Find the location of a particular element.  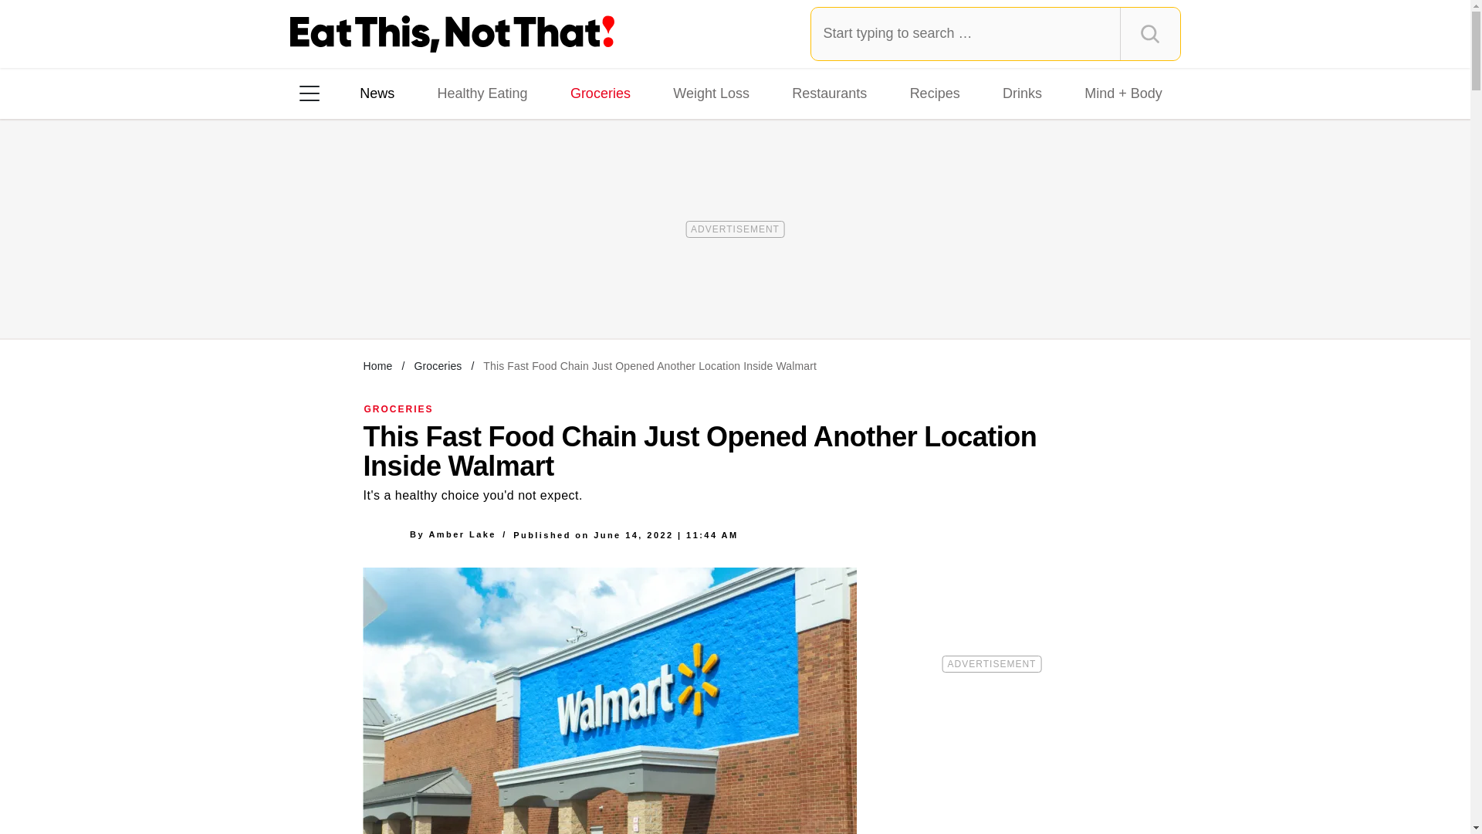

Pinterest is located at coordinates (451, 293).